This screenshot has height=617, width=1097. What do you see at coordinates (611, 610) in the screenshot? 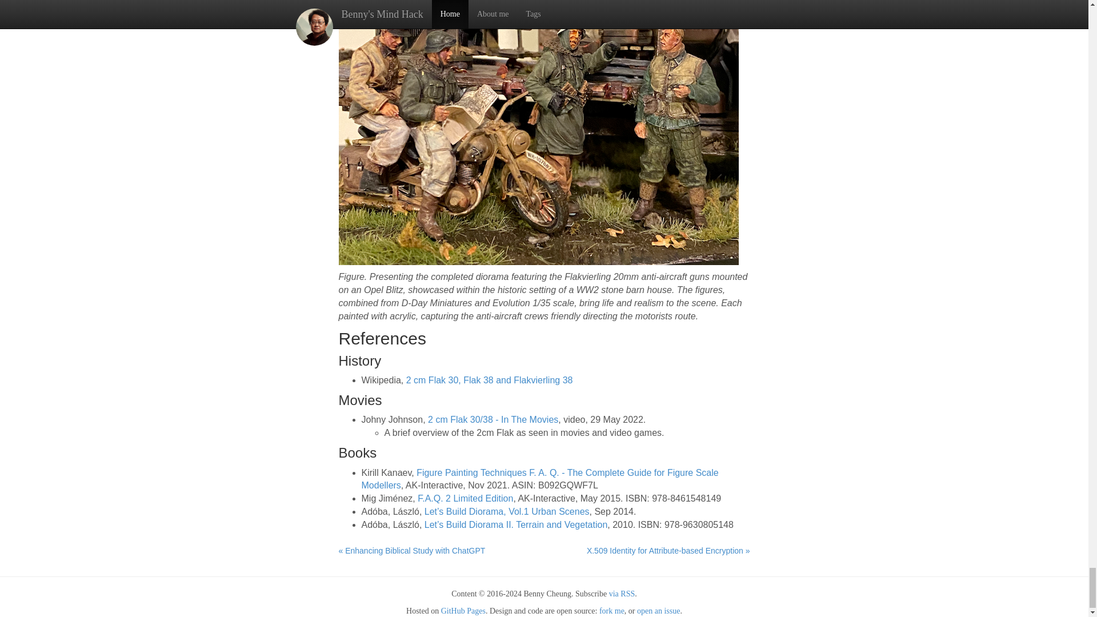
I see `fork me` at bounding box center [611, 610].